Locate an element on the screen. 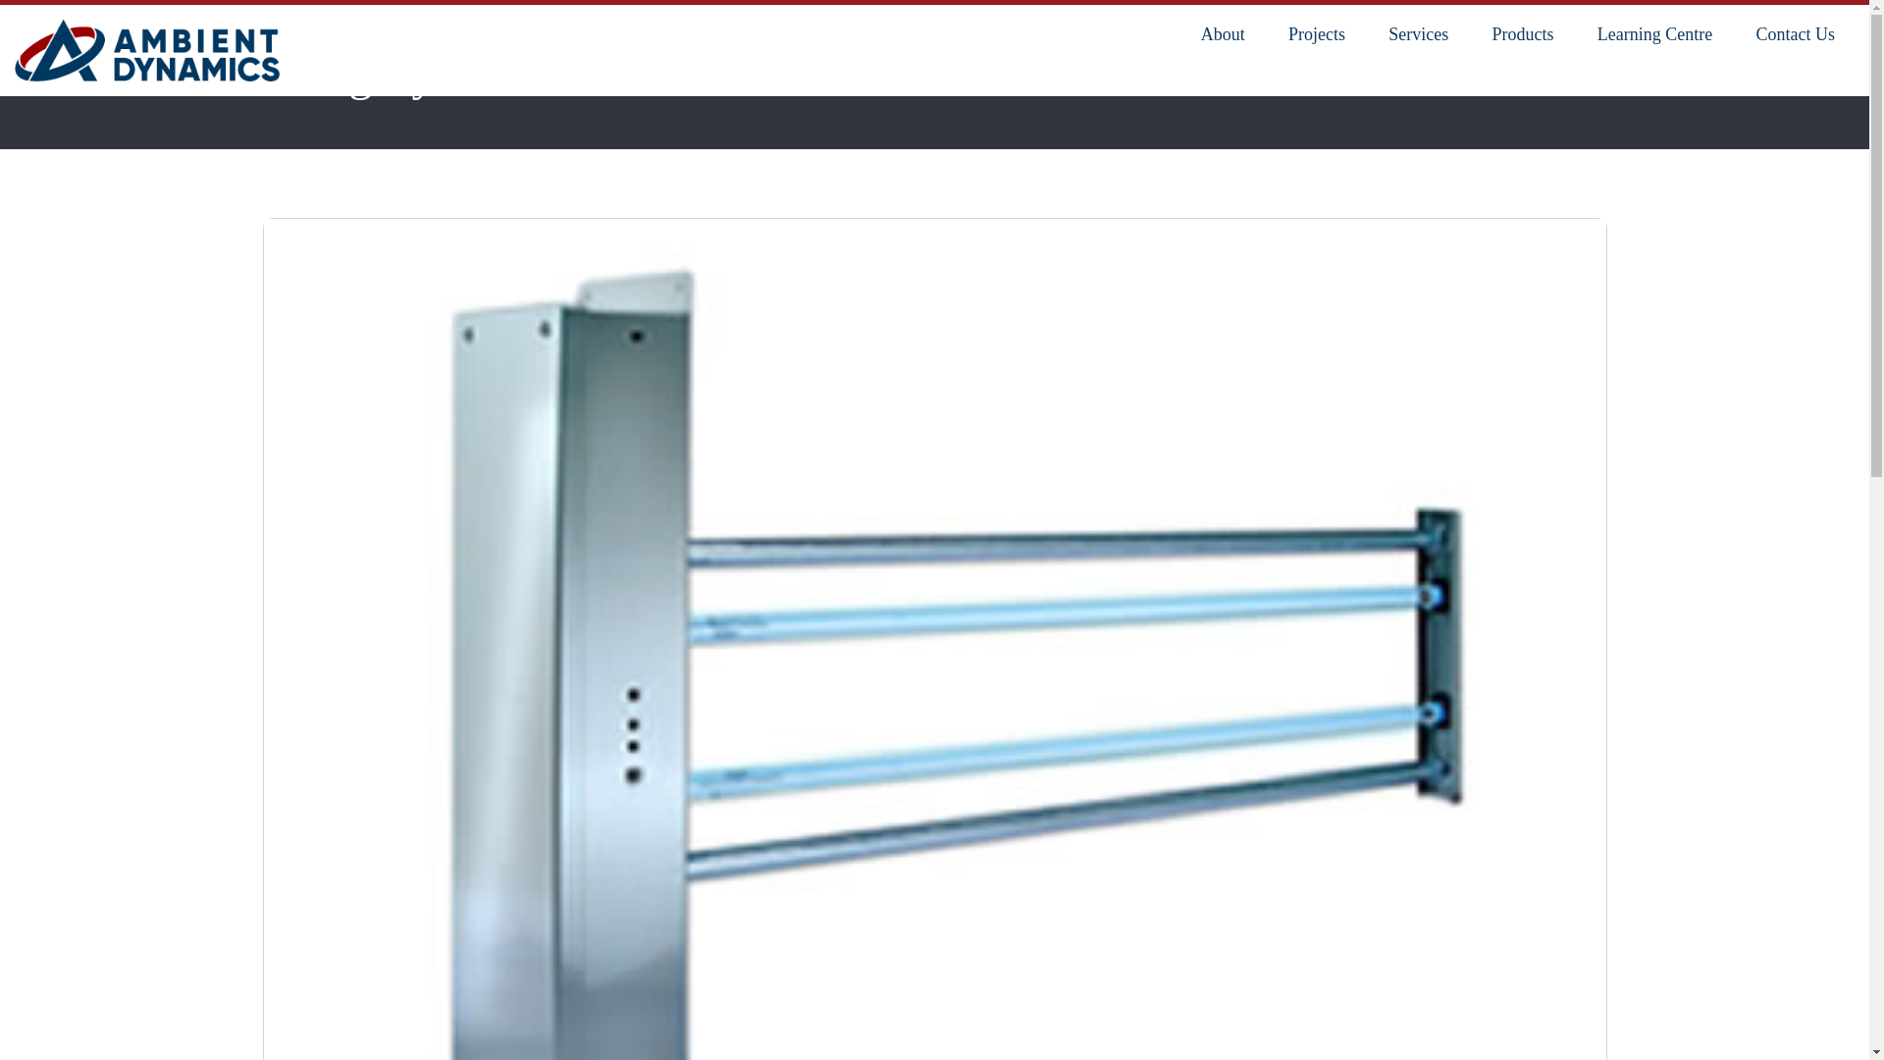  Contact Us is located at coordinates (1796, 34).